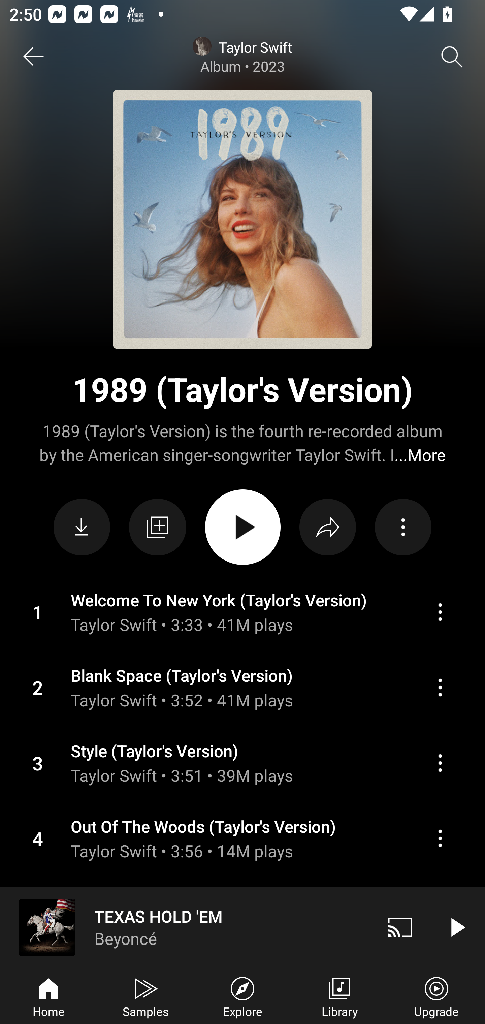 Image resolution: width=485 pixels, height=1024 pixels. Describe the element at coordinates (437, 996) in the screenshot. I see `Upgrade` at that location.